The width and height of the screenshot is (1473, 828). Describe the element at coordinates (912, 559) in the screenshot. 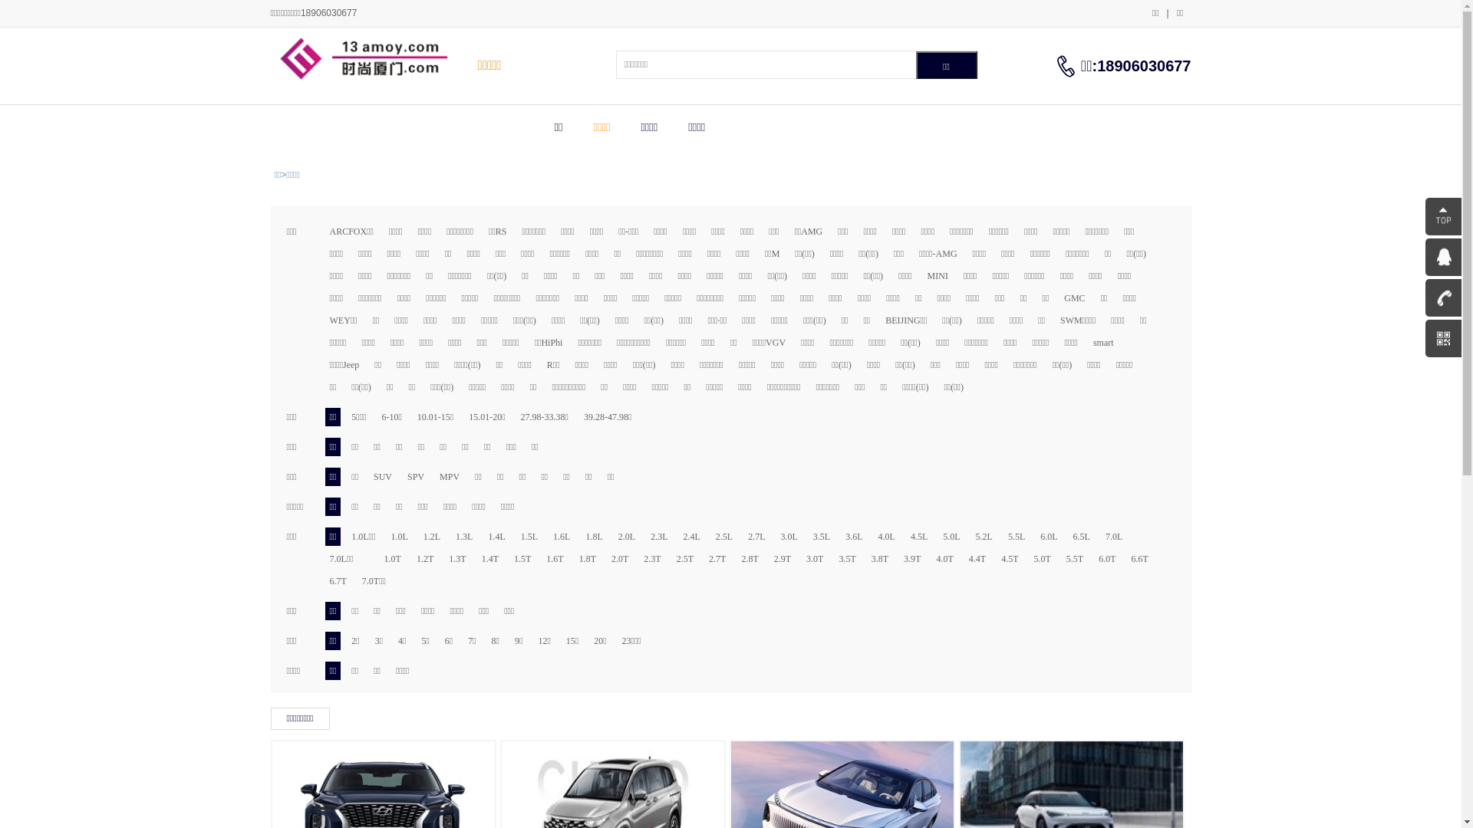

I see `3.9T` at that location.